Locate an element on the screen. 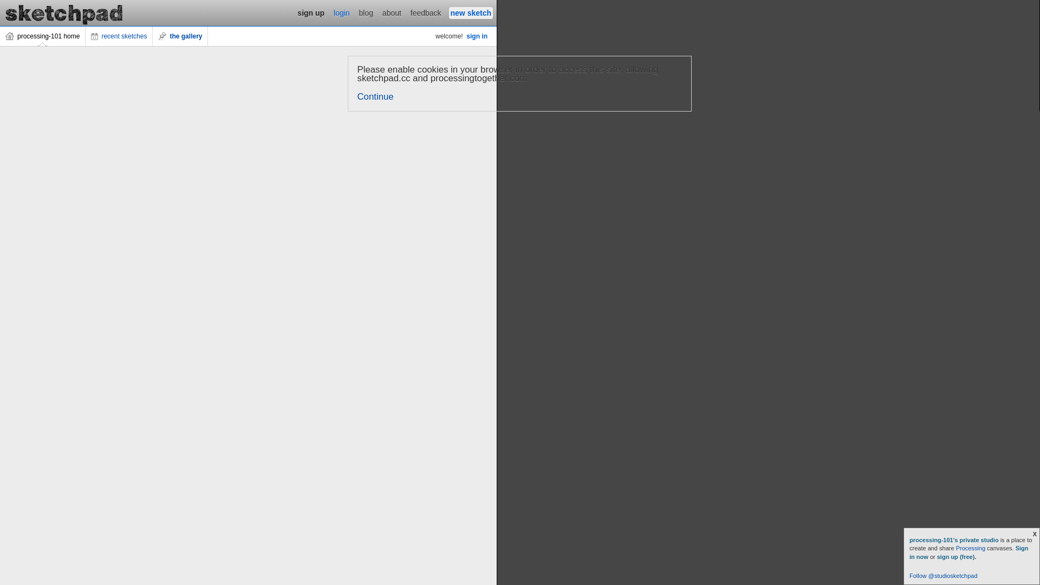 This screenshot has height=585, width=1040. new sketch is located at coordinates (471, 13).